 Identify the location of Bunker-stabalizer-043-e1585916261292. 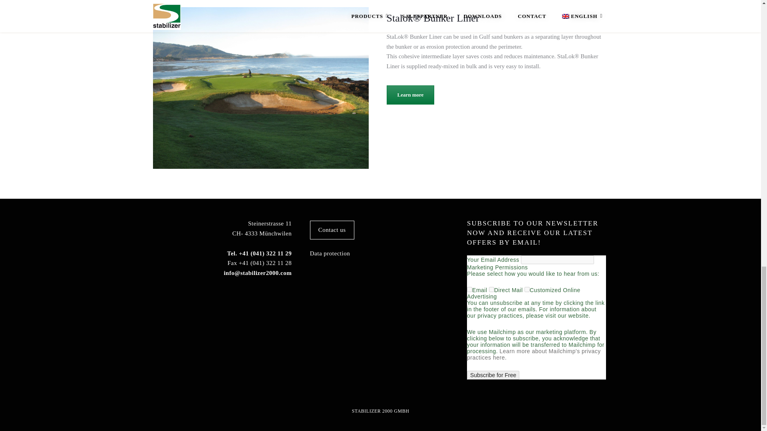
(260, 88).